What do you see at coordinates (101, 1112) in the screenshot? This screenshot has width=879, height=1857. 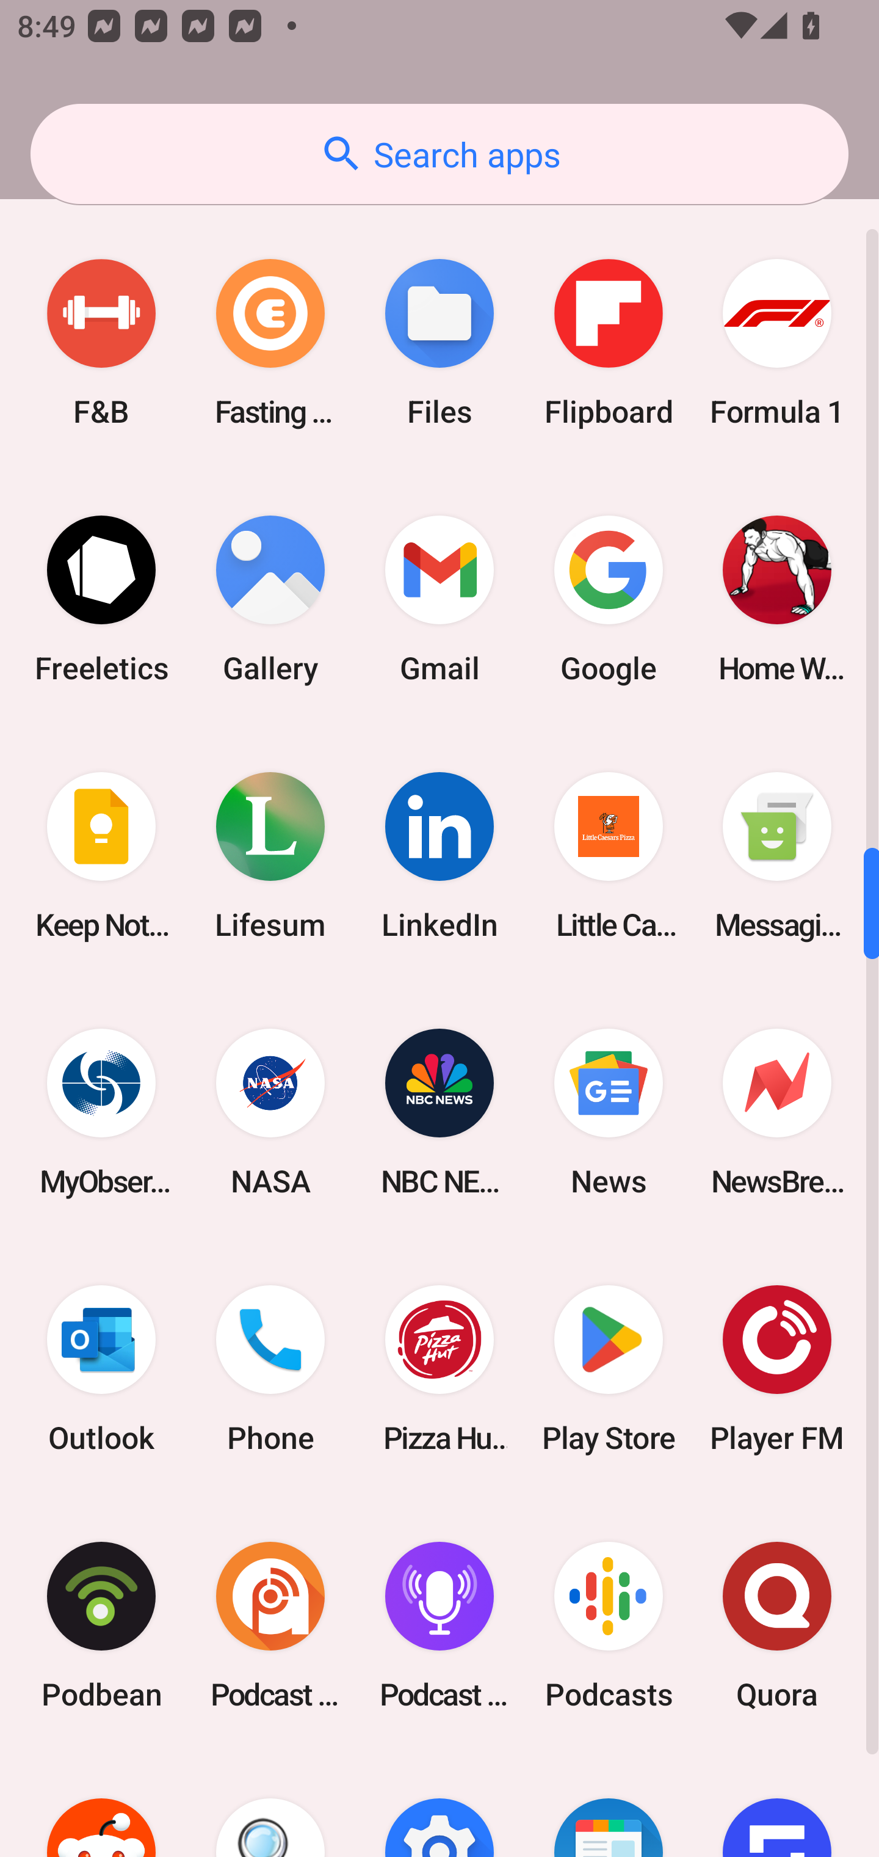 I see `MyObservatory` at bounding box center [101, 1112].